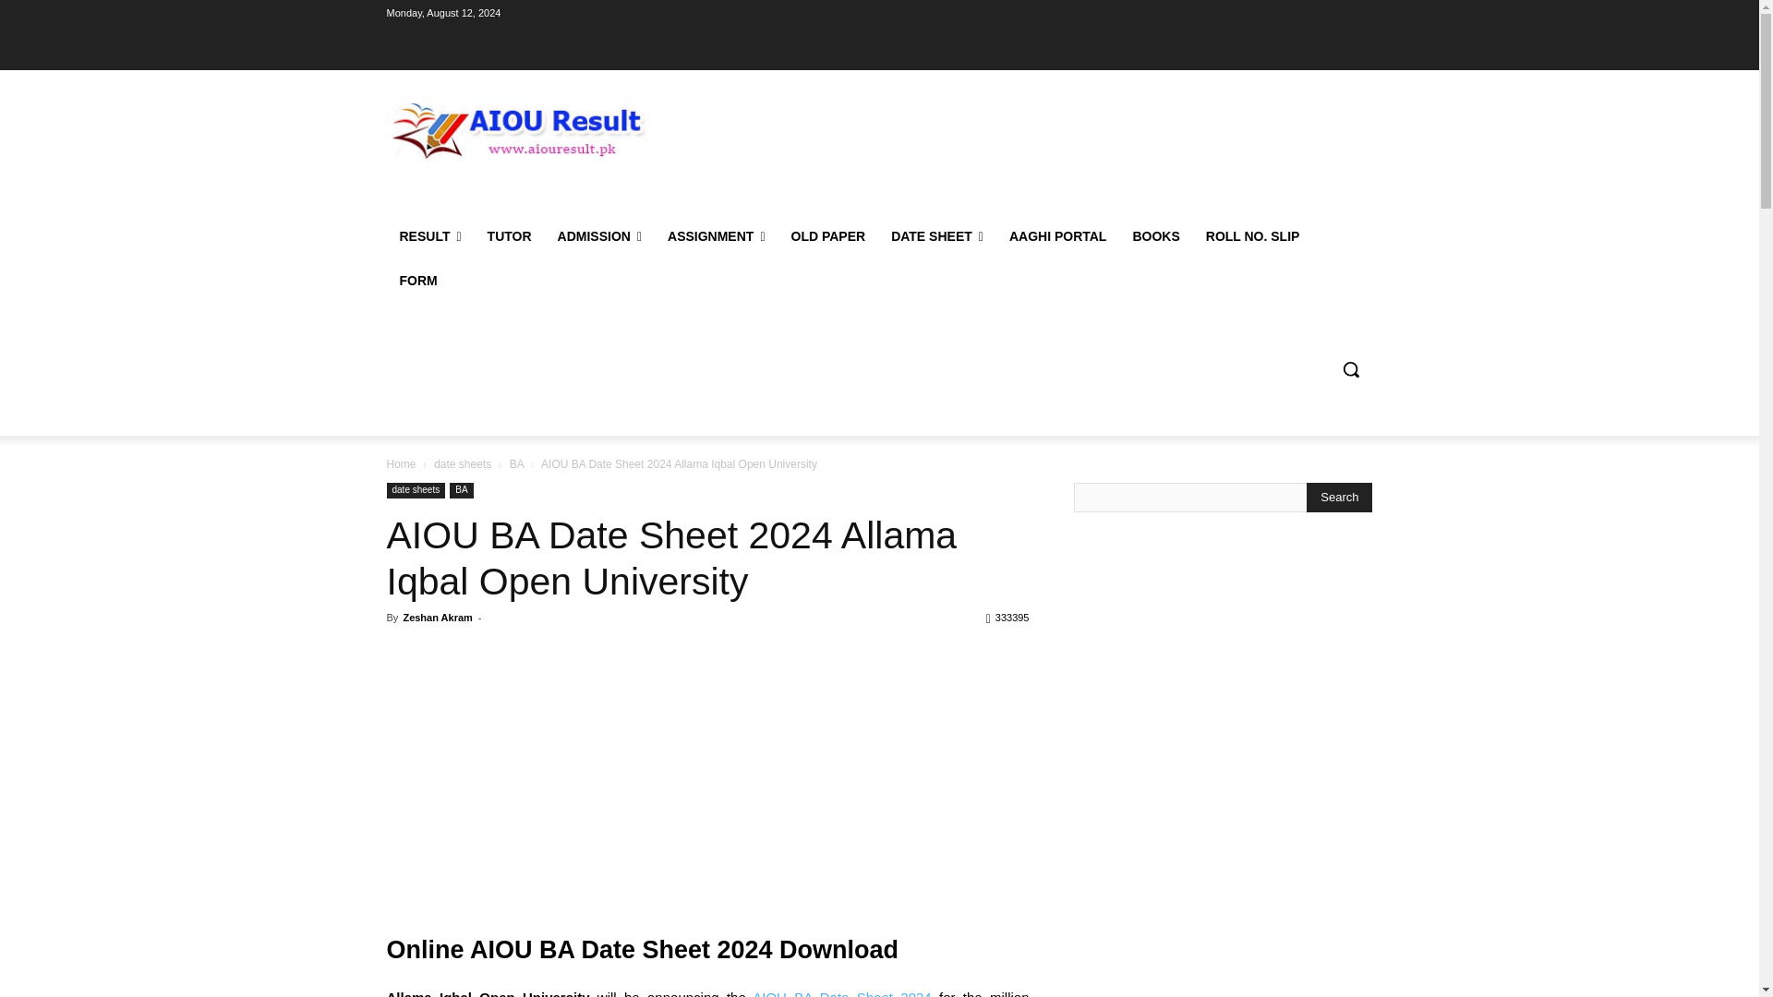 Image resolution: width=1773 pixels, height=997 pixels. I want to click on ASSIGNMENT, so click(716, 236).